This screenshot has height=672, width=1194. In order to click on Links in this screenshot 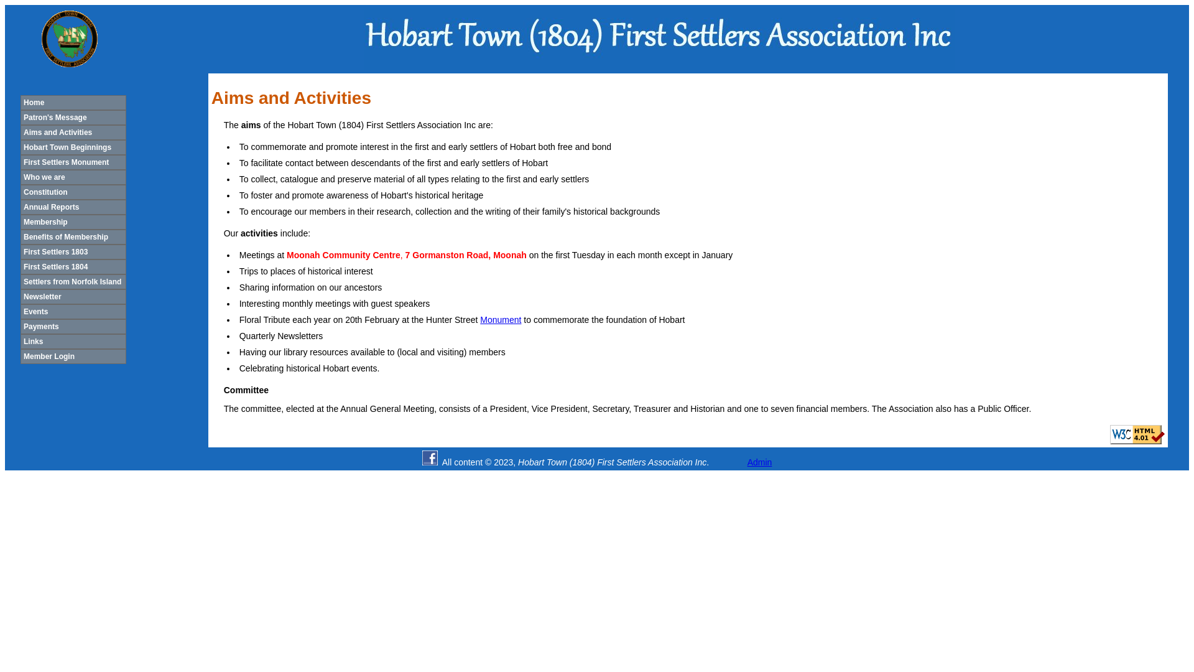, I will do `click(73, 342)`.